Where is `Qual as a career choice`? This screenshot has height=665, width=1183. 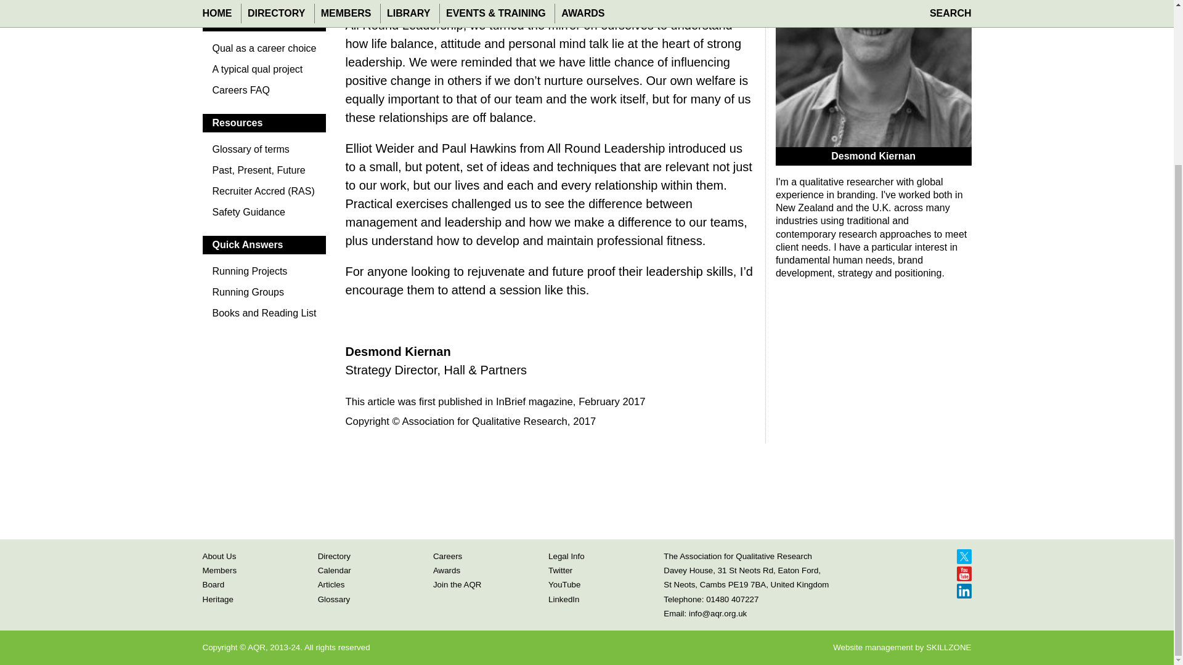 Qual as a career choice is located at coordinates (264, 52).